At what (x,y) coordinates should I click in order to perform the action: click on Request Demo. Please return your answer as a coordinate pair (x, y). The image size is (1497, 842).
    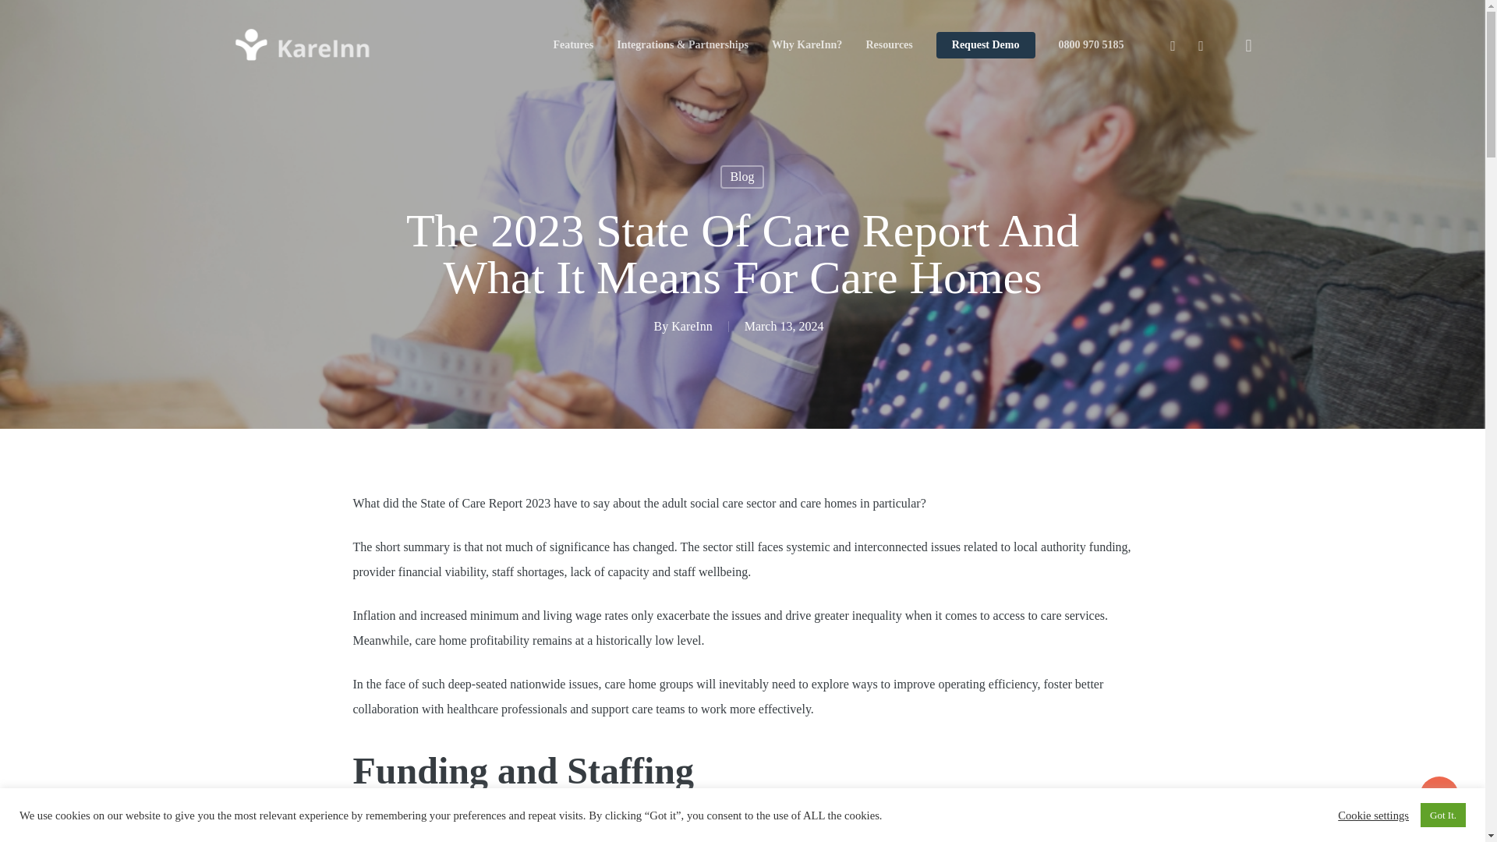
    Looking at the image, I should click on (986, 44).